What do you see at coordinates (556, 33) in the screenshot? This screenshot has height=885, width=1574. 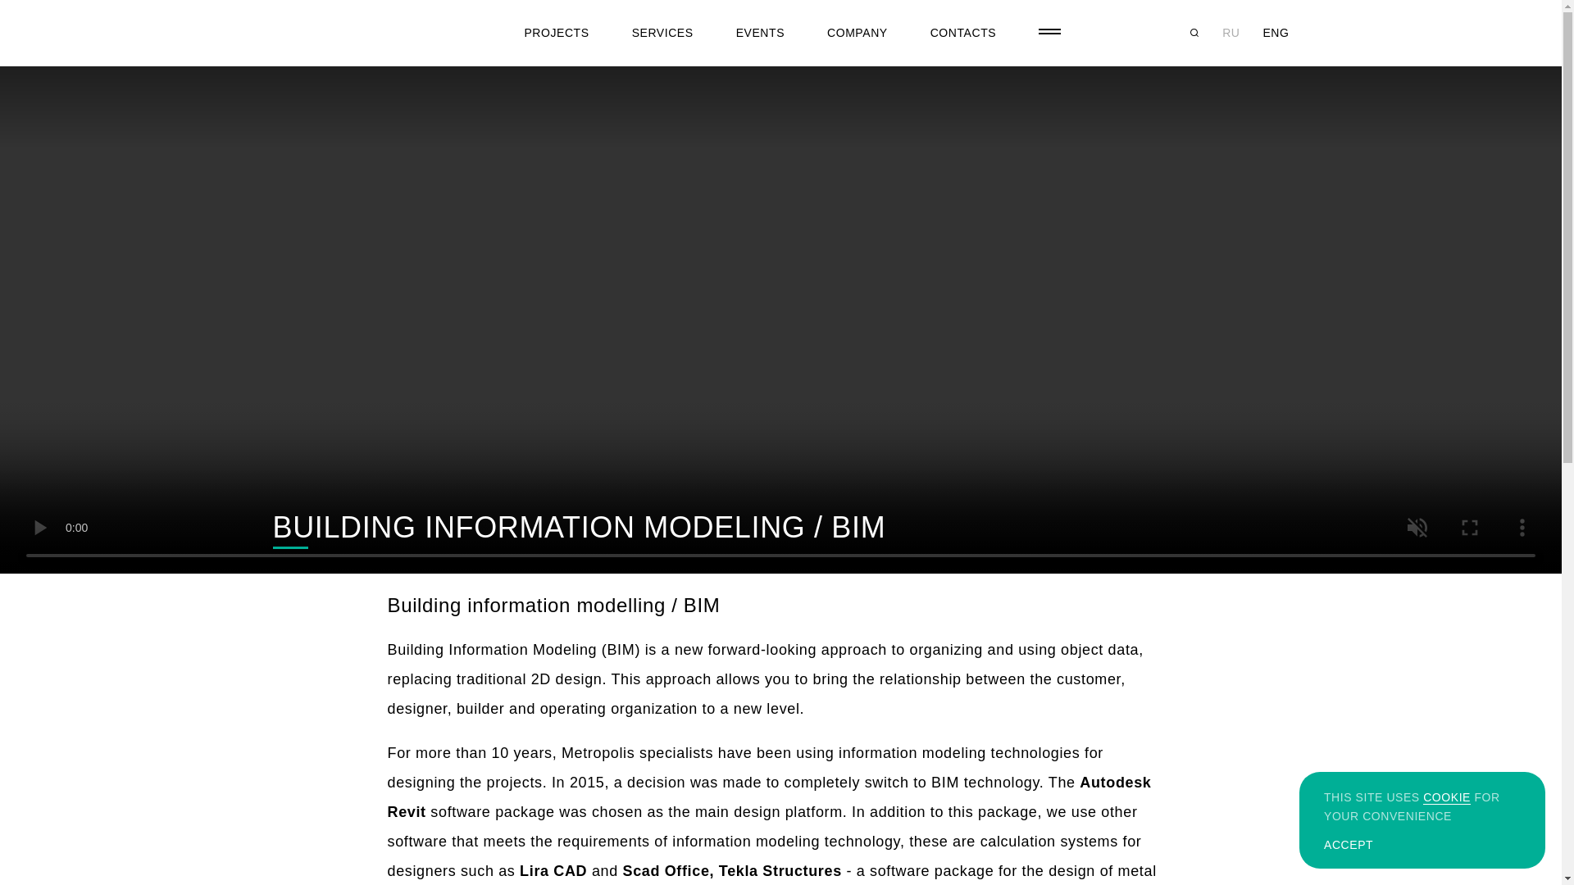 I see `PROJECTS` at bounding box center [556, 33].